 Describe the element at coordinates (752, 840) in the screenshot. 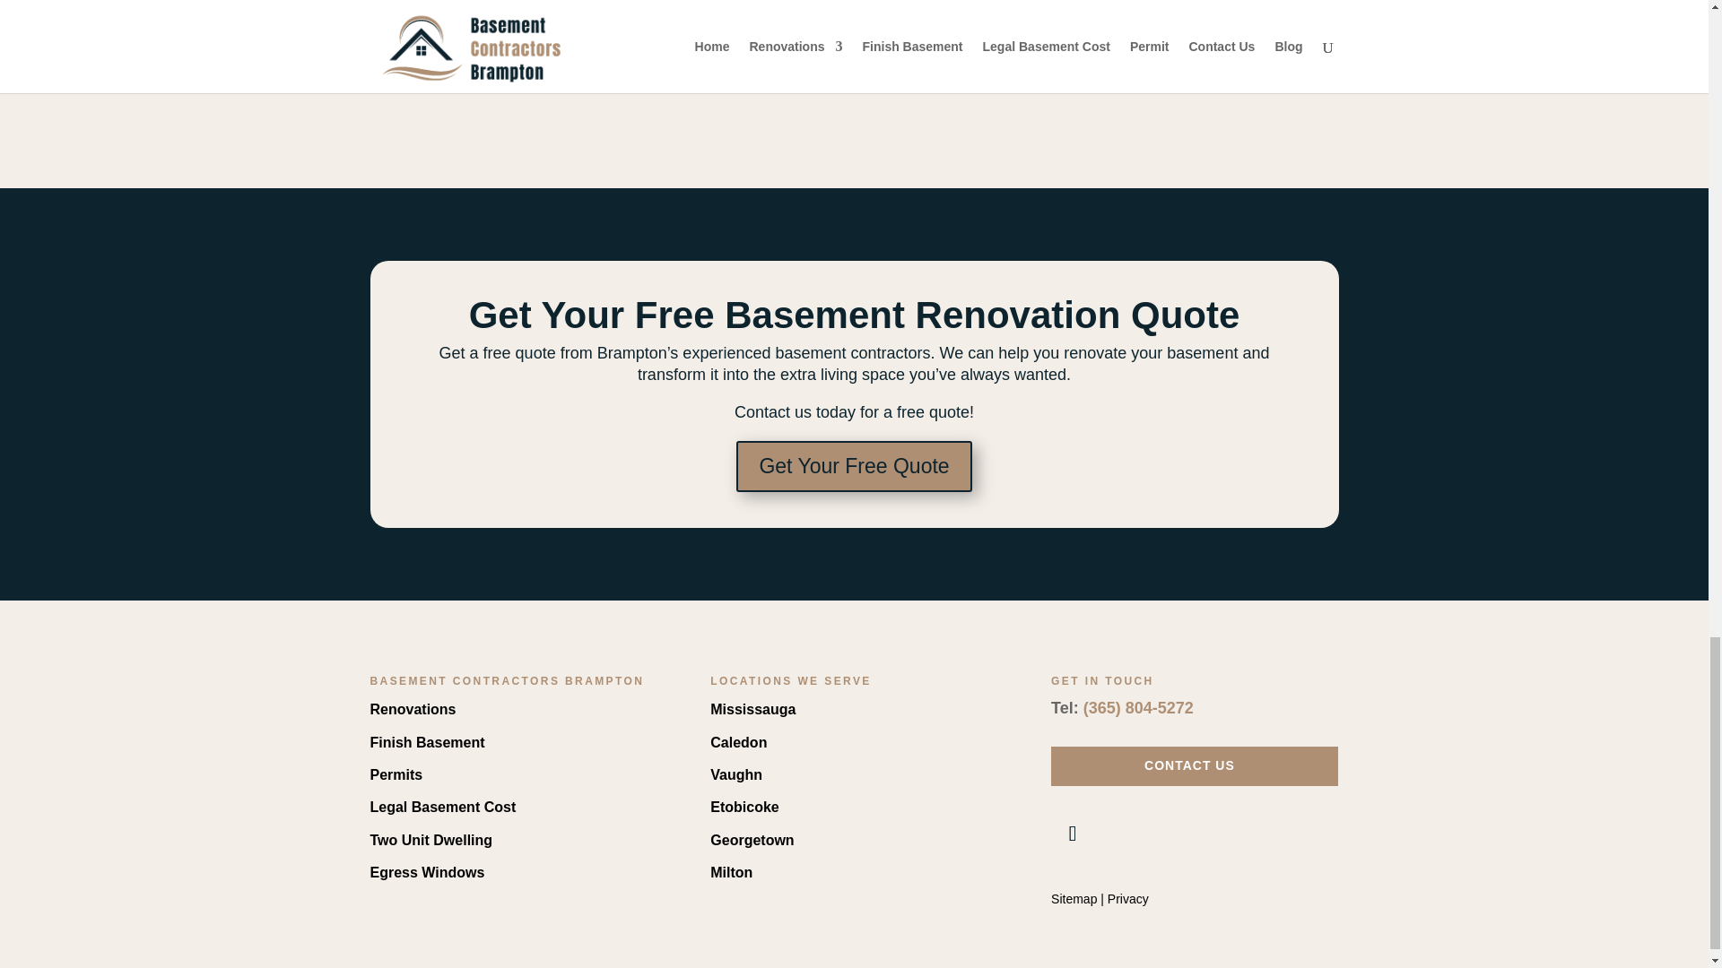

I see `Georgetown` at that location.